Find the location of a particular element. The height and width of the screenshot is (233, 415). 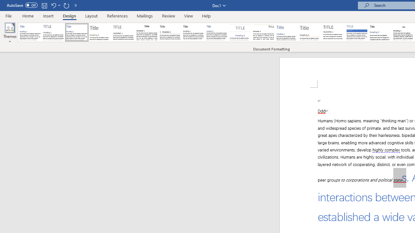

Black & White (Classic) is located at coordinates (147, 32).